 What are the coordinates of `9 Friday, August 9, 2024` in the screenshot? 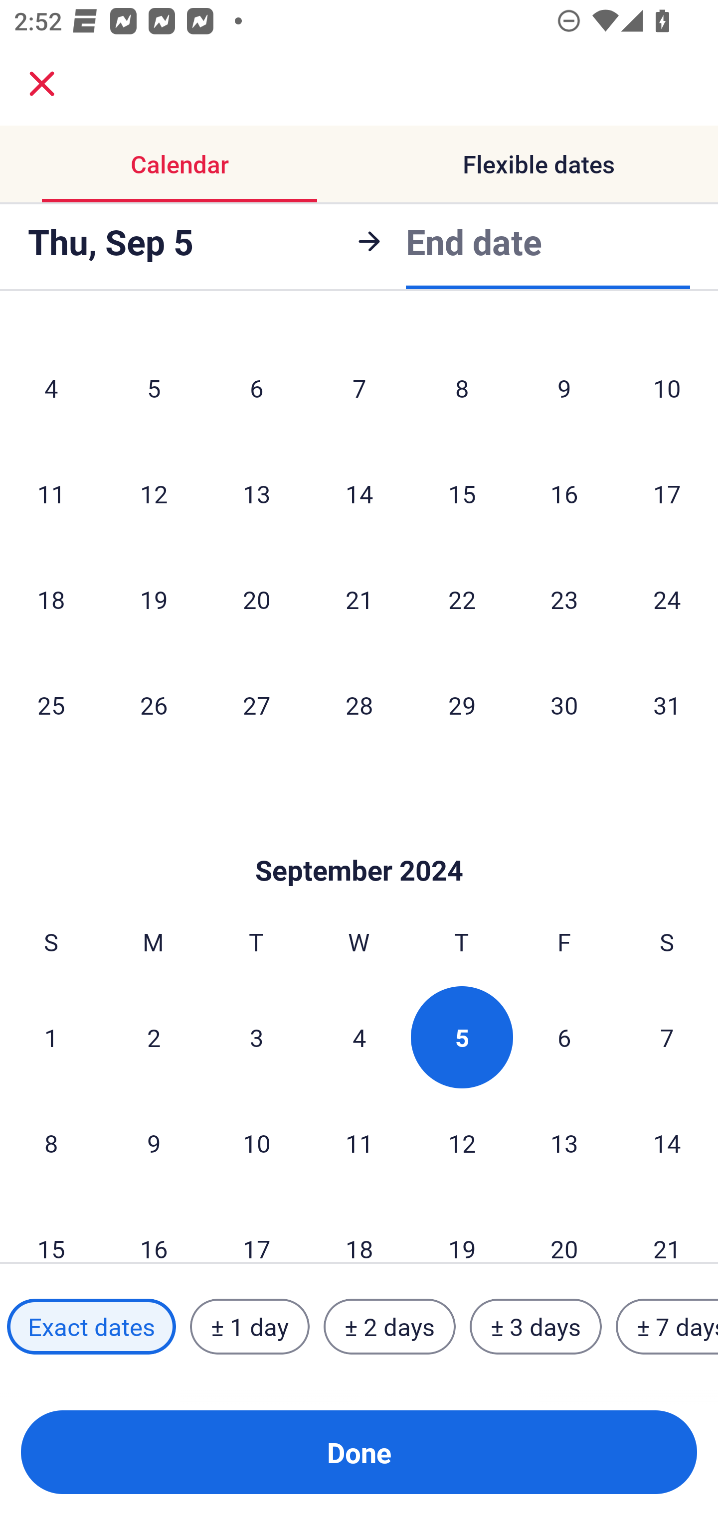 It's located at (564, 388).